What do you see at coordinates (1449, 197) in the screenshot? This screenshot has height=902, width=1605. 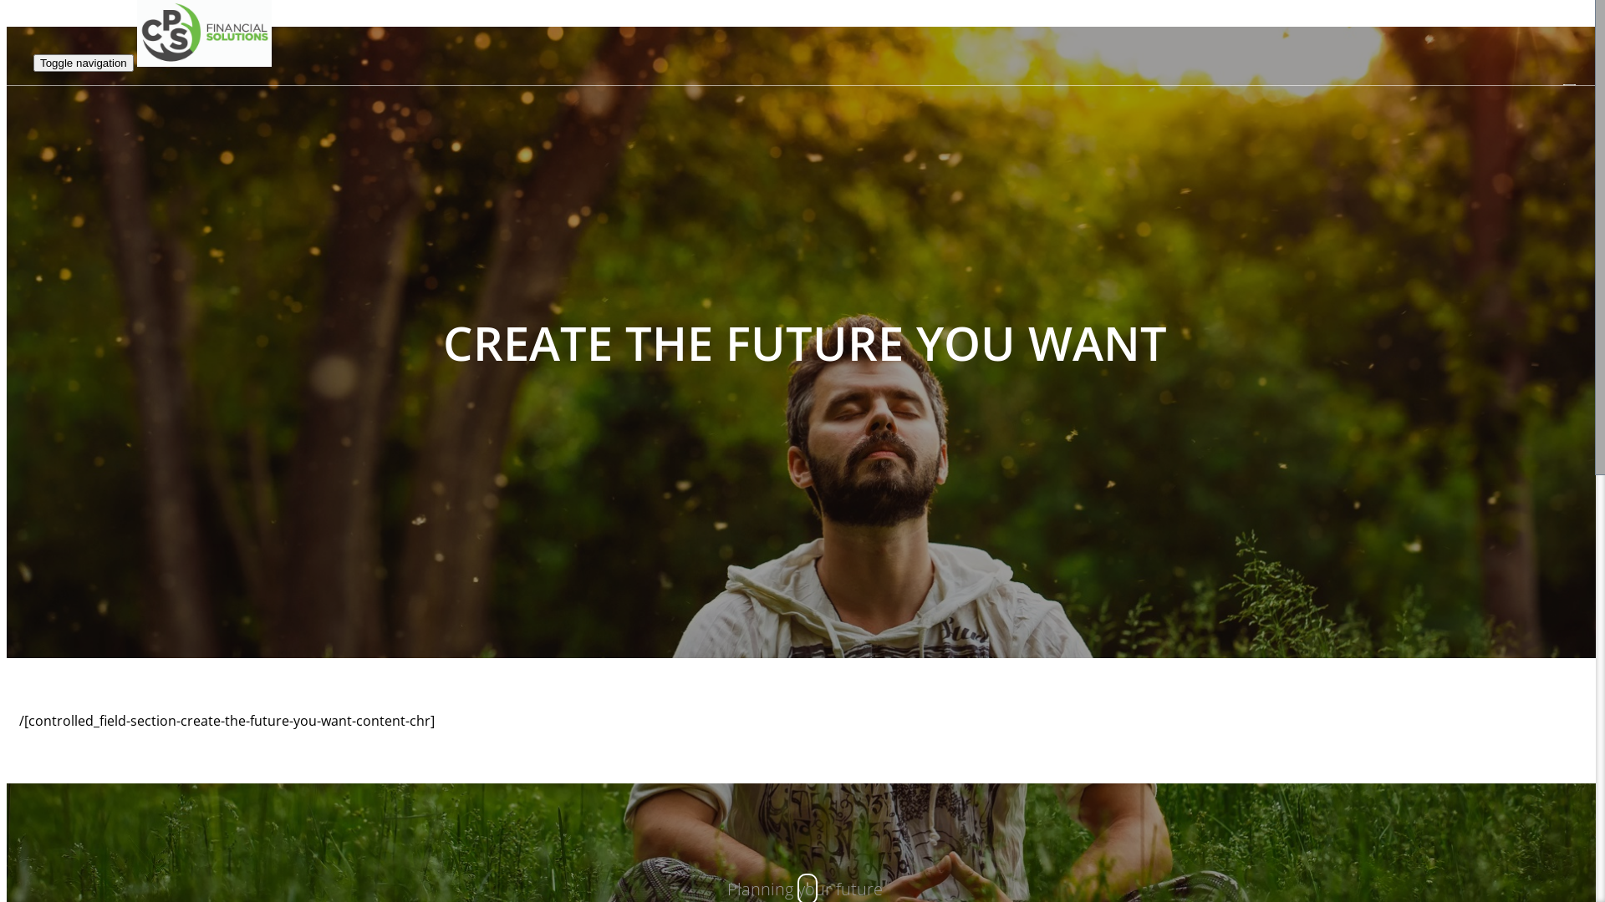 I see `Contact us` at bounding box center [1449, 197].